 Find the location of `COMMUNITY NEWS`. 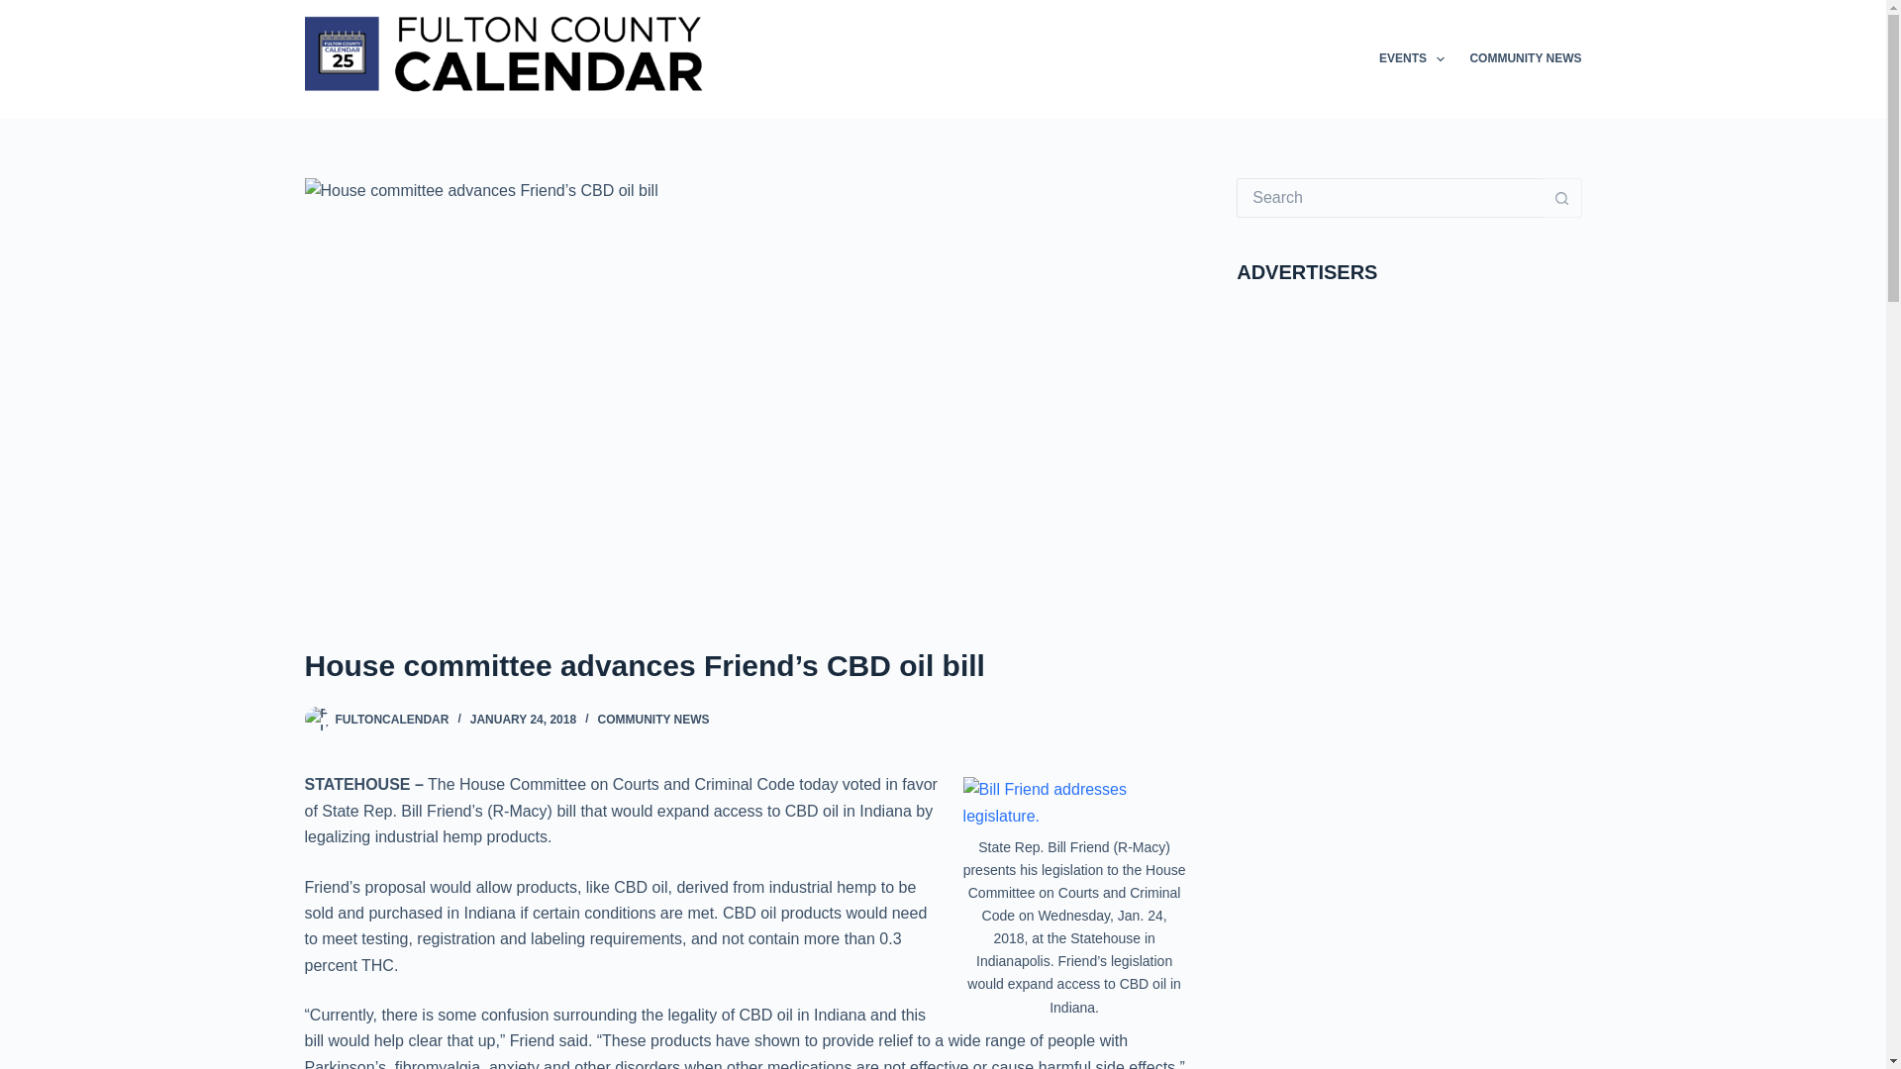

COMMUNITY NEWS is located at coordinates (1519, 59).